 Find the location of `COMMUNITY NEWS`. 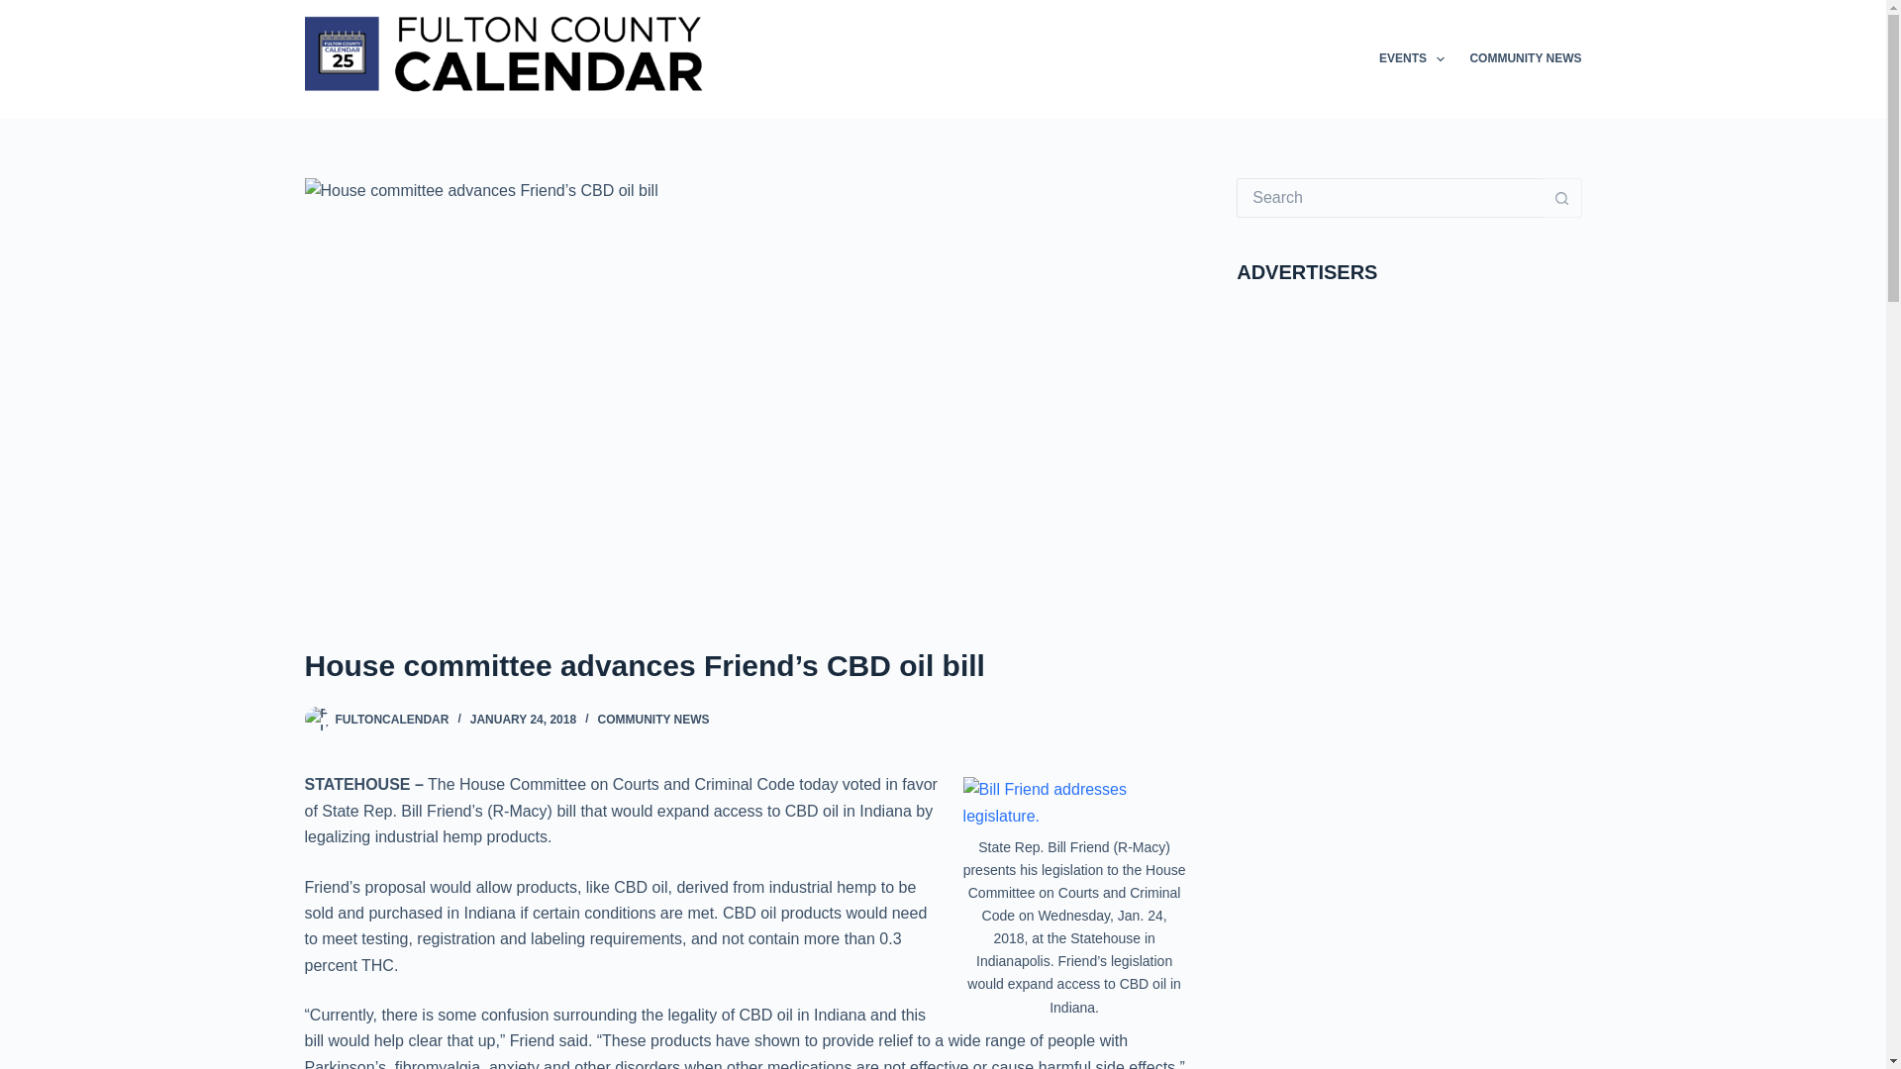

COMMUNITY NEWS is located at coordinates (1519, 59).